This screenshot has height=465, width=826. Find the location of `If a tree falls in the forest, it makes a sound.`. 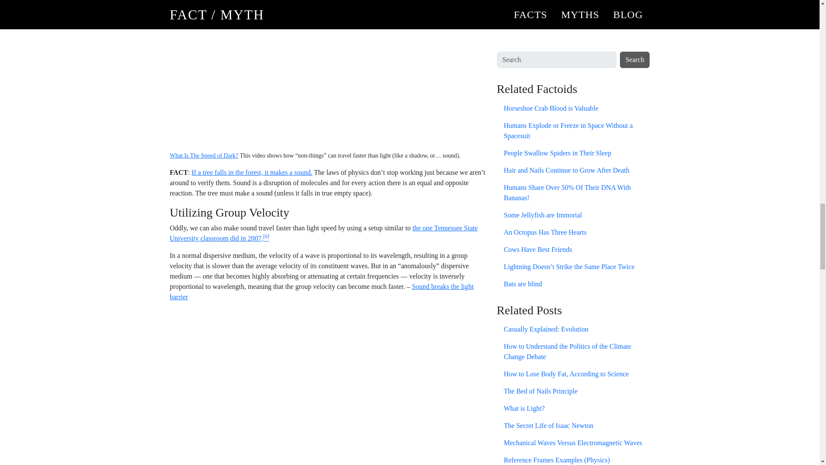

If a tree falls in the forest, it makes a sound. is located at coordinates (252, 172).